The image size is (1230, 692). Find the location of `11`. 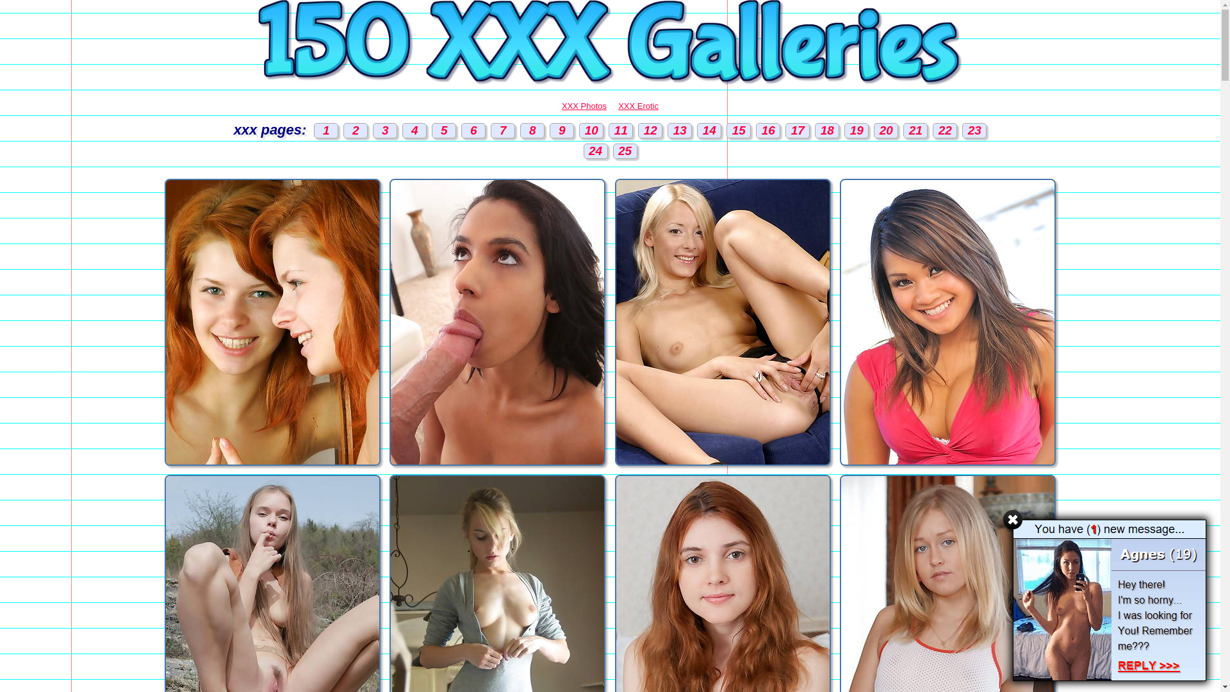

11 is located at coordinates (620, 131).